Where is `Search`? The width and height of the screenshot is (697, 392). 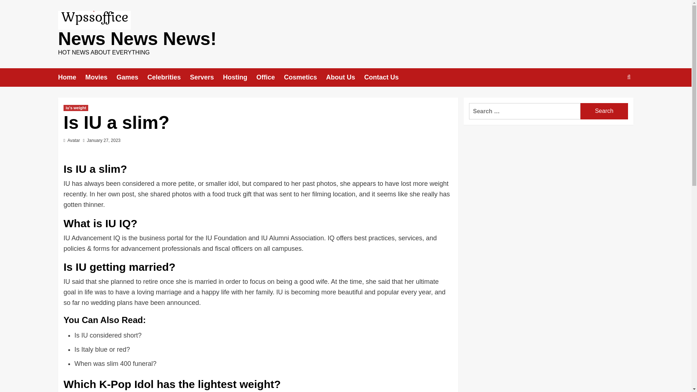
Search is located at coordinates (604, 111).